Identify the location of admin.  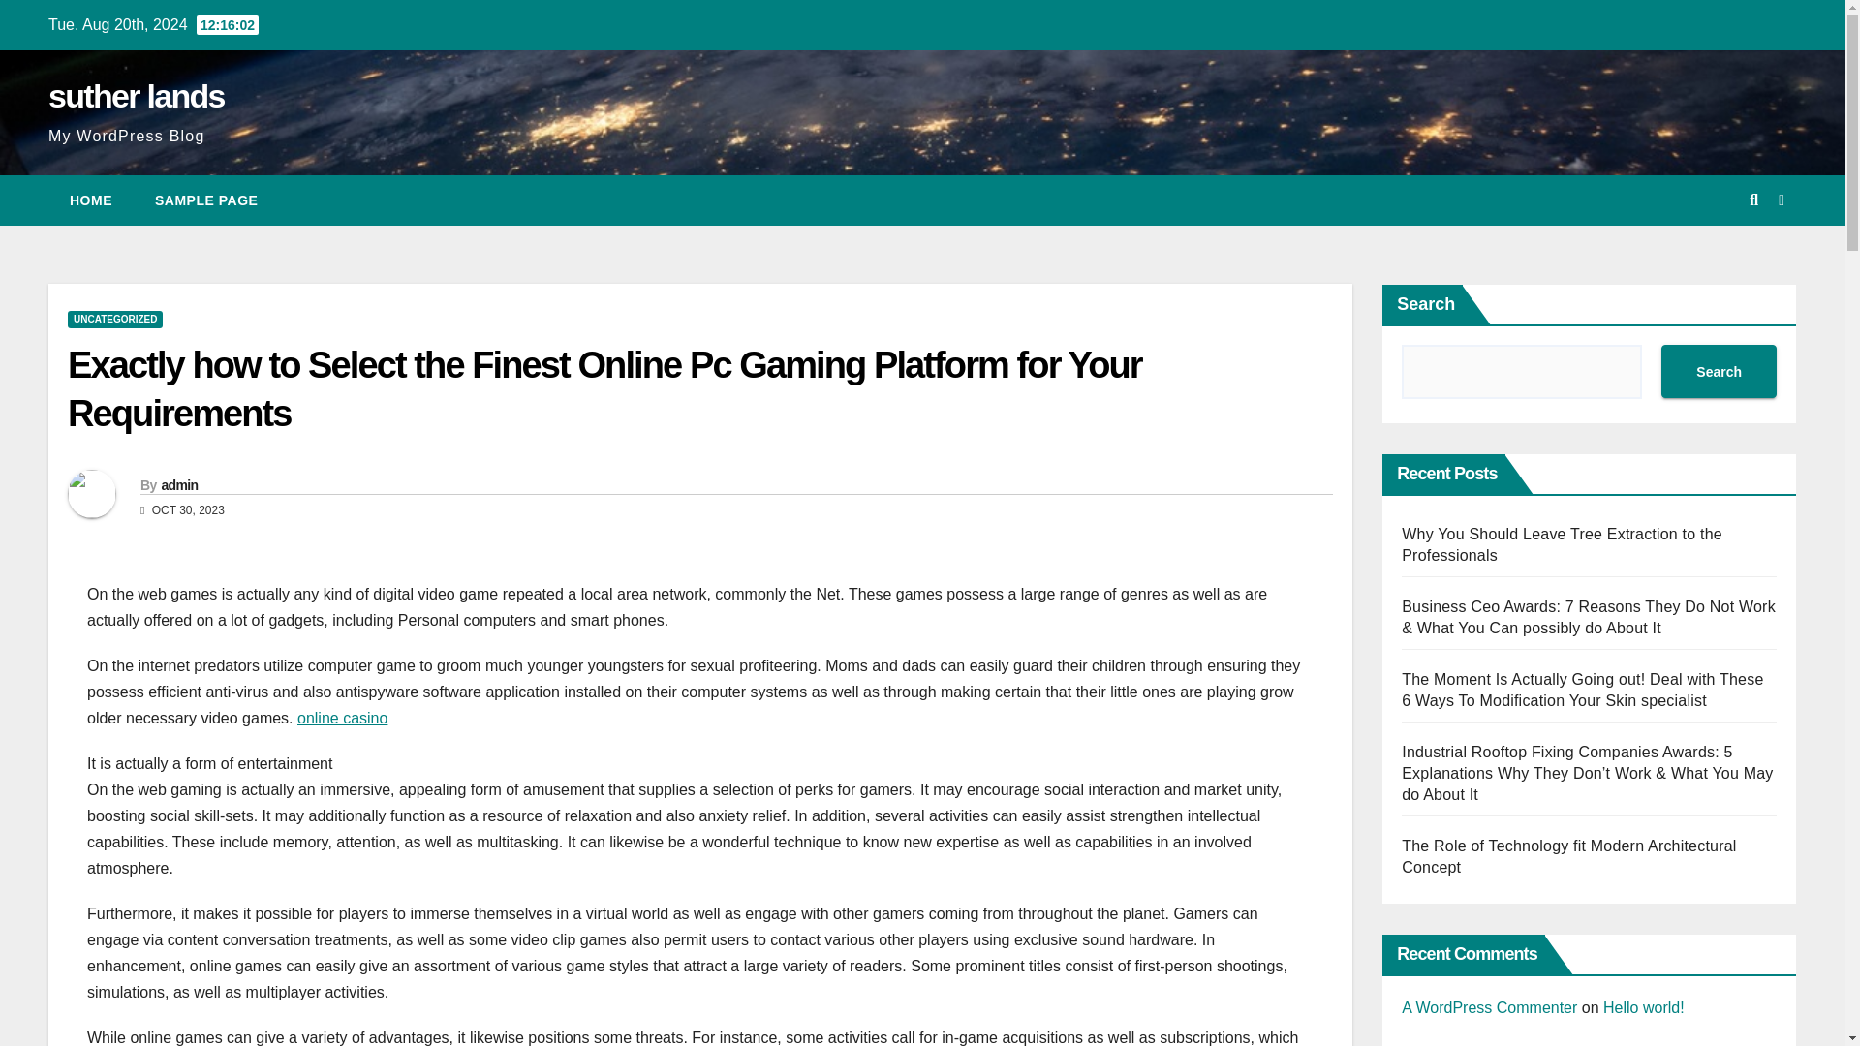
(178, 484).